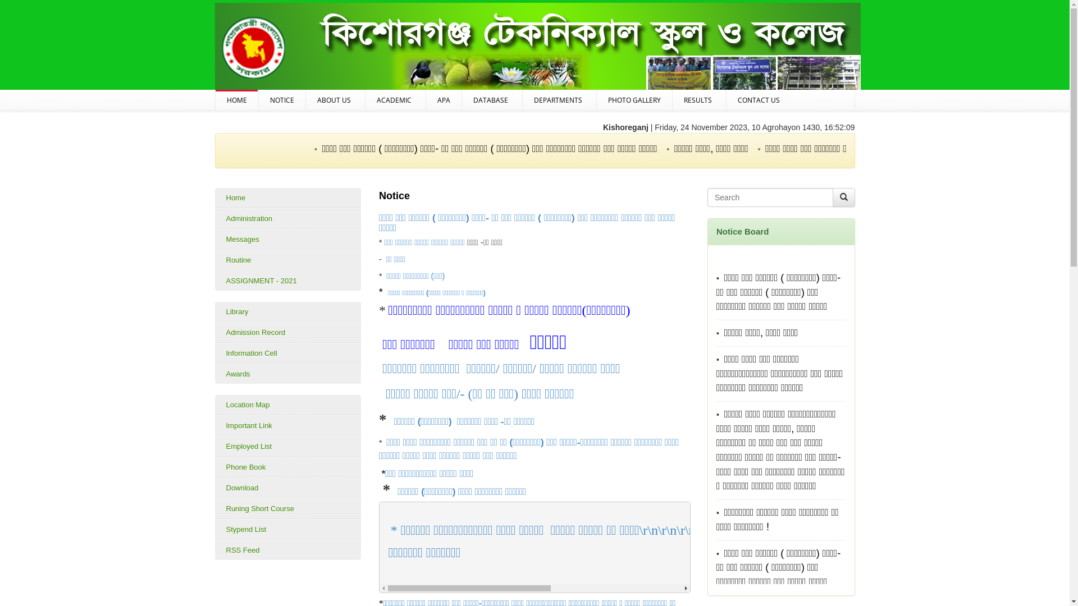 The image size is (1078, 606). What do you see at coordinates (287, 312) in the screenshot?
I see `Library` at bounding box center [287, 312].